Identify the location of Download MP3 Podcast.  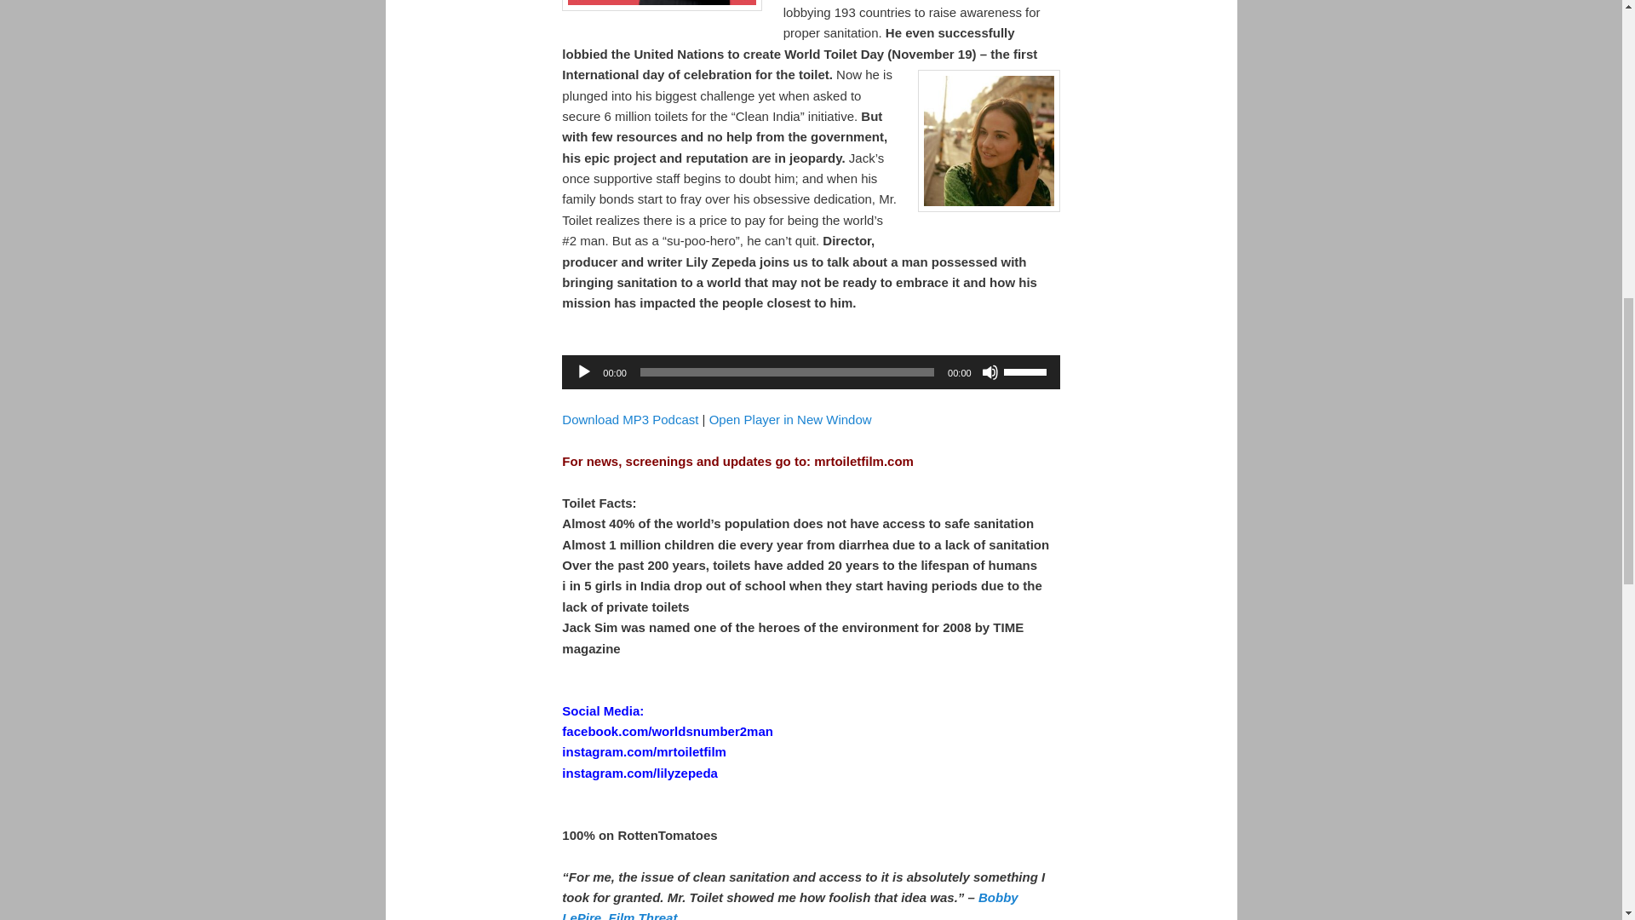
(630, 419).